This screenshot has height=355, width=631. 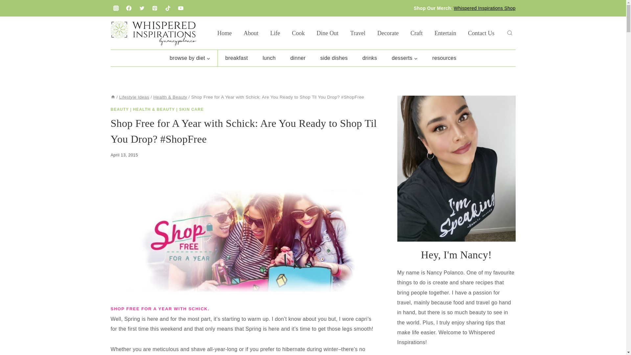 What do you see at coordinates (112, 97) in the screenshot?
I see `Home` at bounding box center [112, 97].